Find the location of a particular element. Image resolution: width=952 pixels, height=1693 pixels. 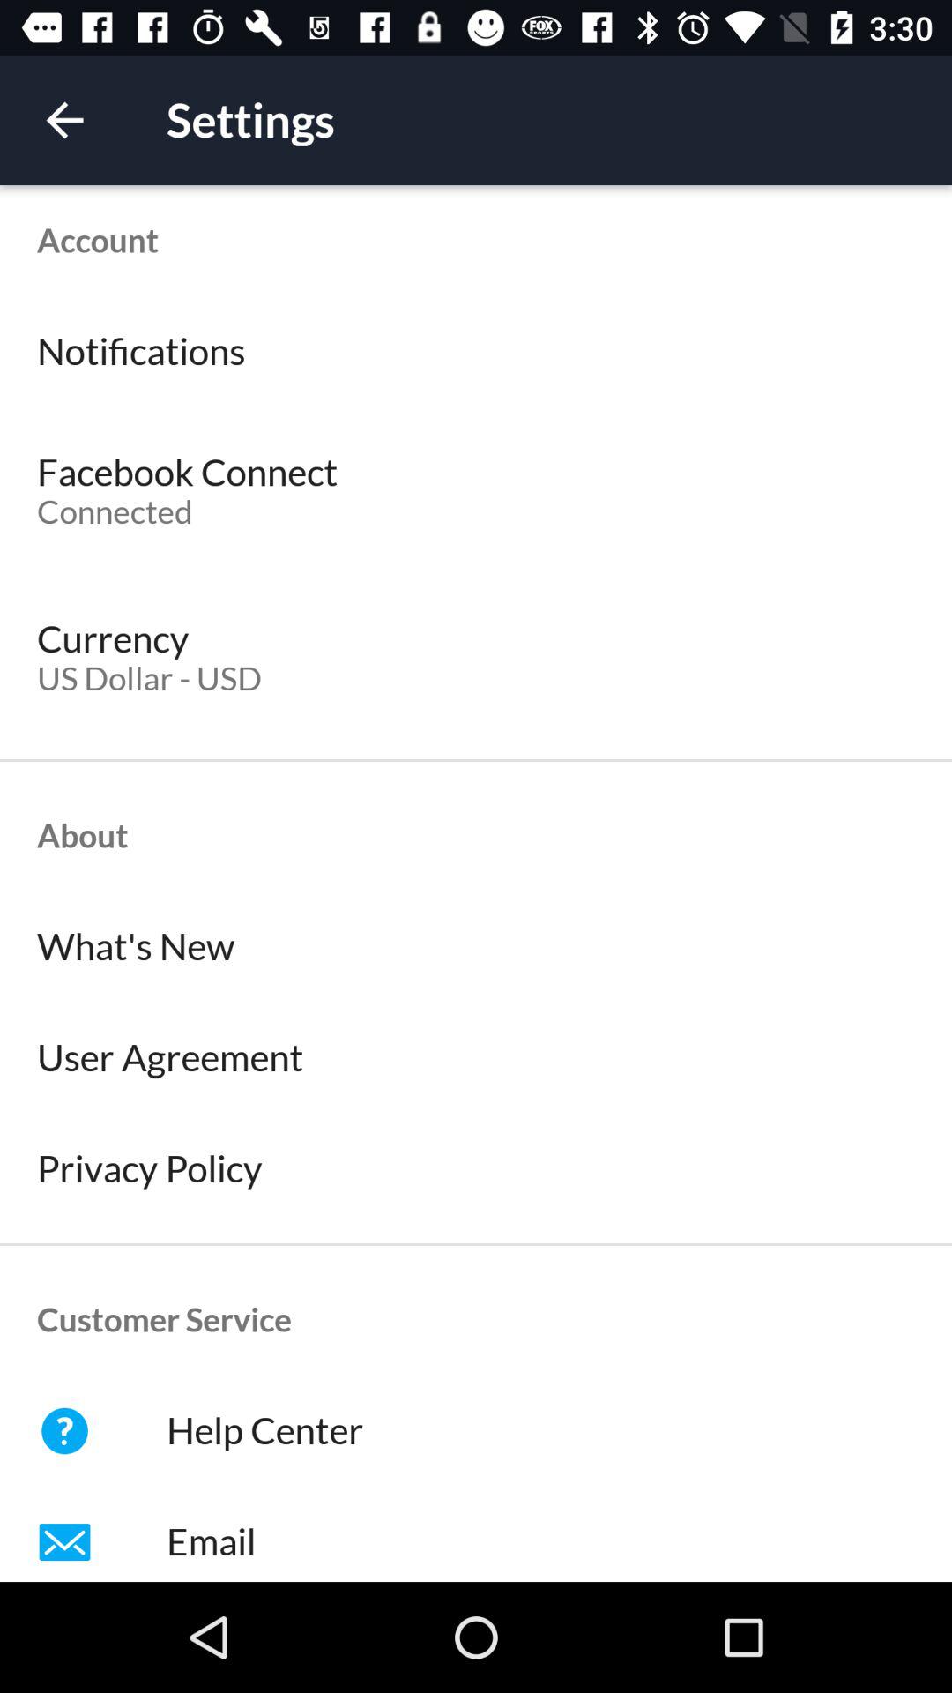

jump until email item is located at coordinates (476, 1534).